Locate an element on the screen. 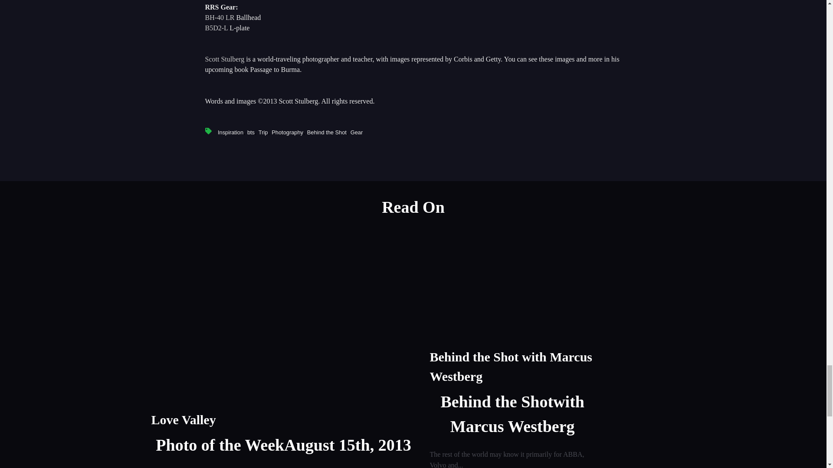 The height and width of the screenshot is (468, 833). B5D2-L - L-plate for Canon 5D Mark II is located at coordinates (216, 28).